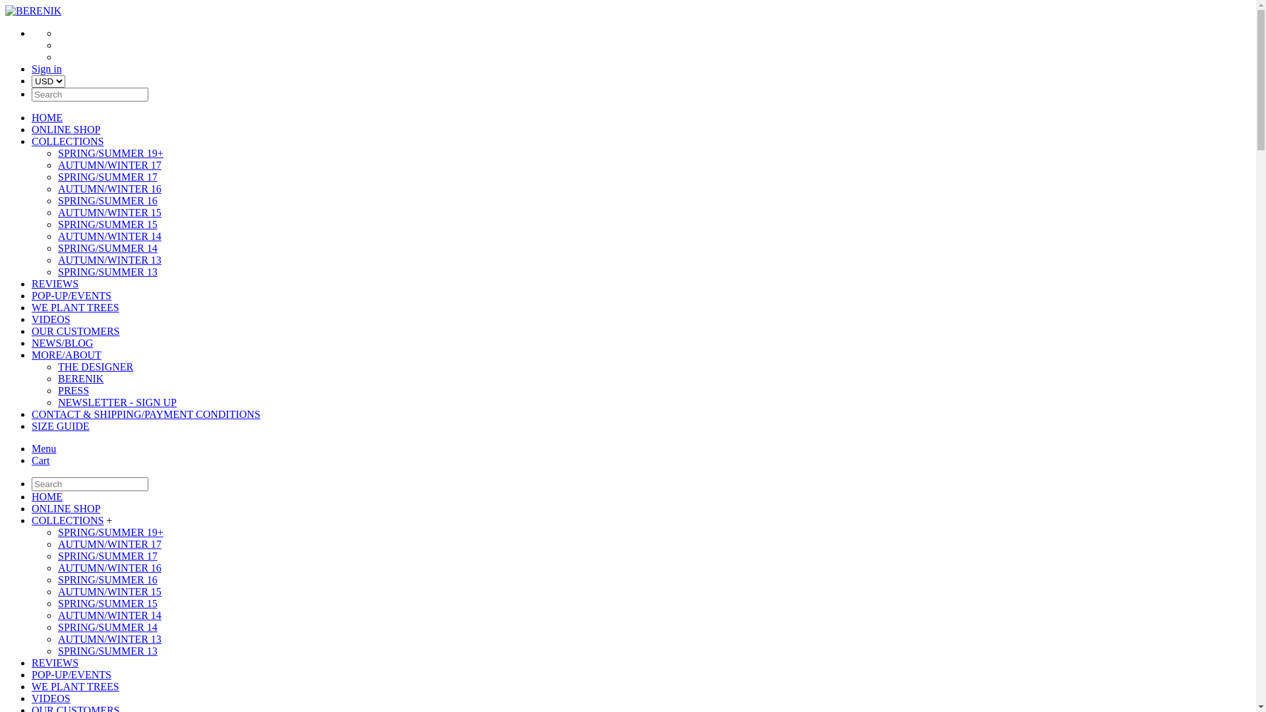  I want to click on Menu, so click(44, 448).